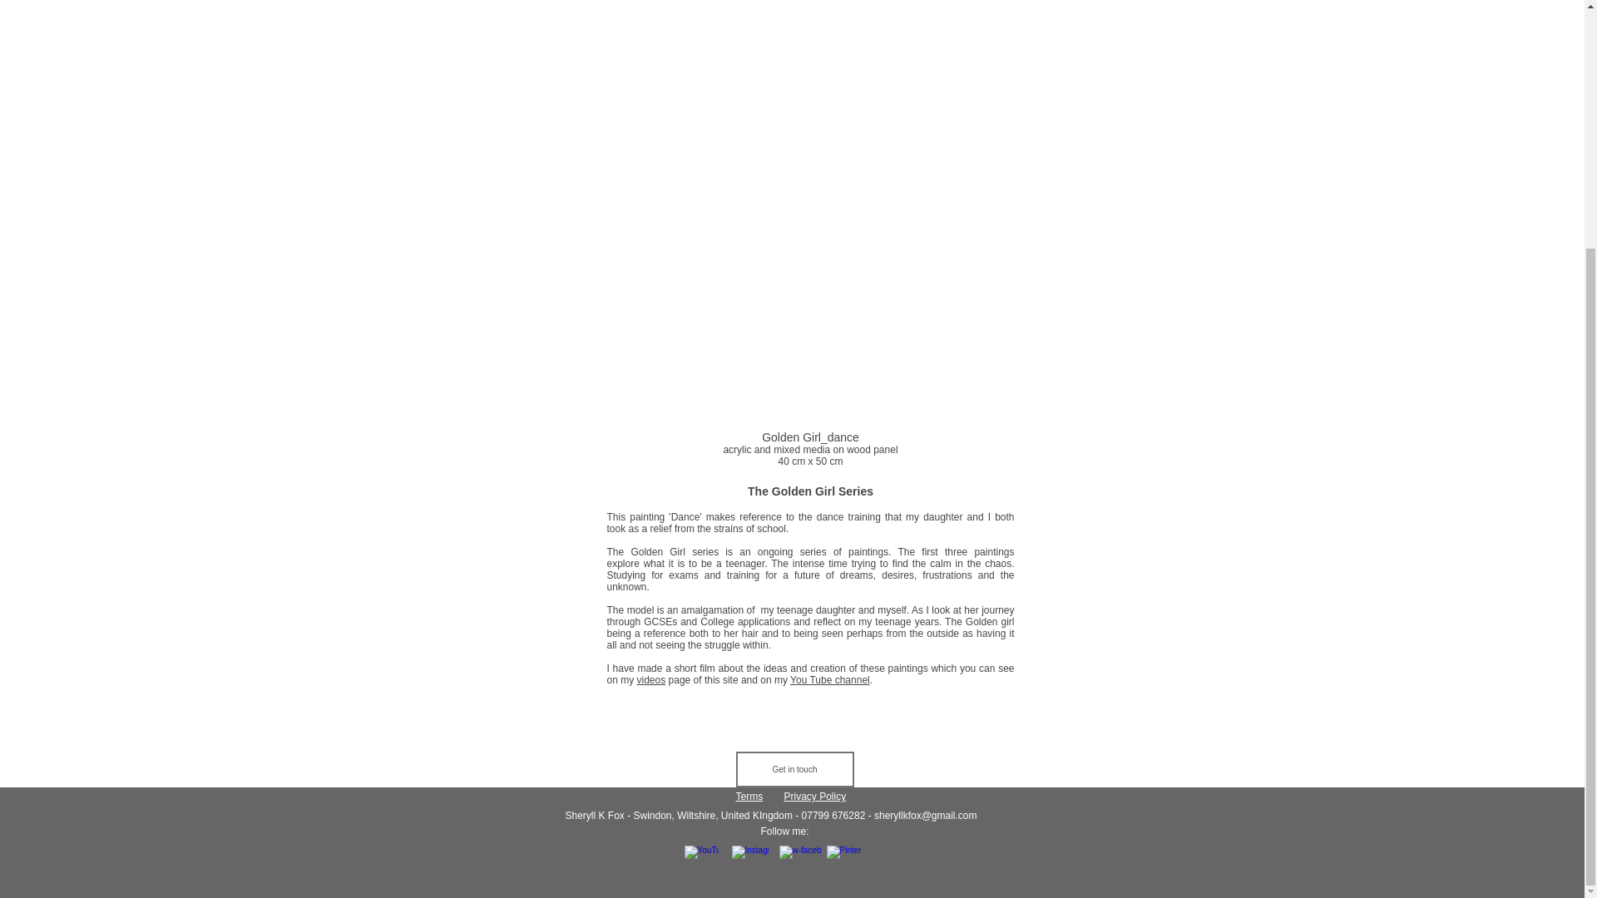 This screenshot has width=1597, height=898. Describe the element at coordinates (794, 769) in the screenshot. I see `Get in touch` at that location.